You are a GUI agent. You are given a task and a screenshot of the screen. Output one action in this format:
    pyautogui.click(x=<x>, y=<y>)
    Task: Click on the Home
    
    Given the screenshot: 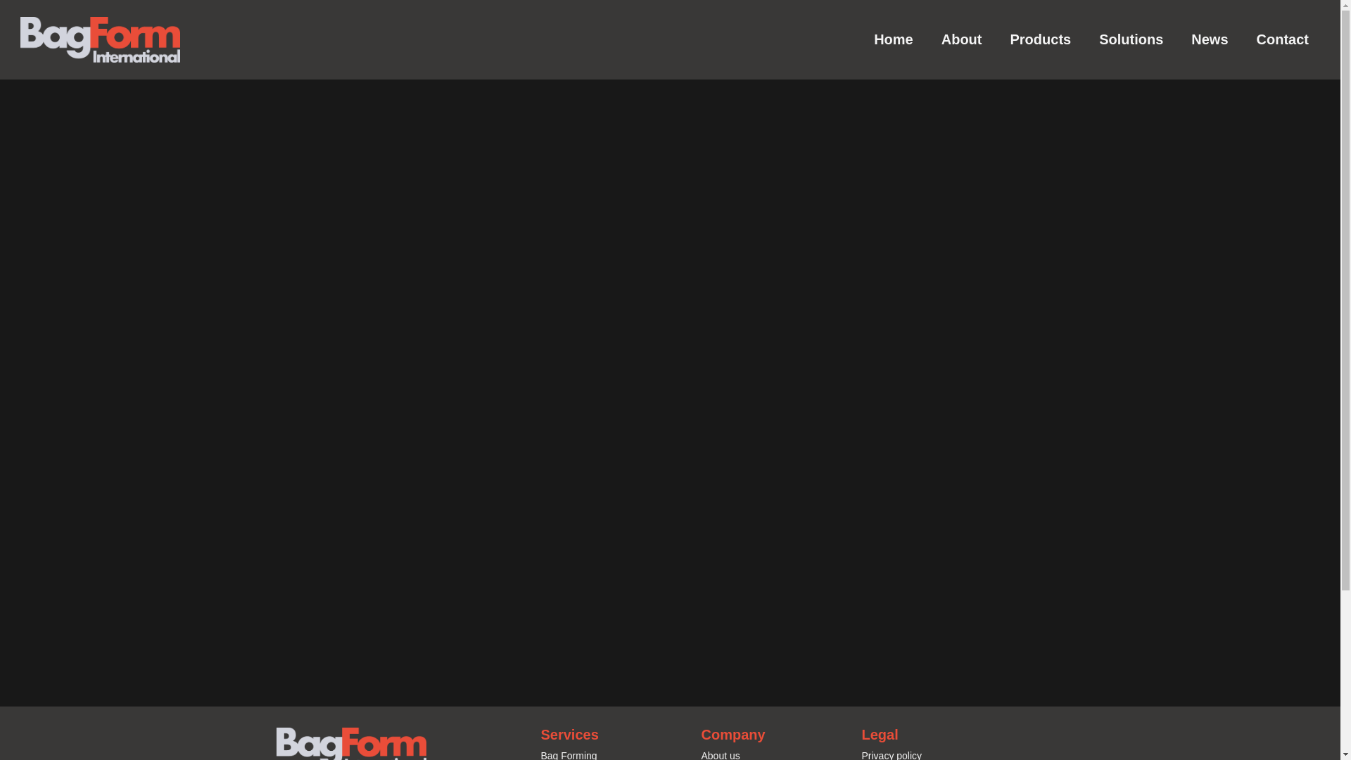 What is the action you would take?
    pyautogui.click(x=893, y=39)
    